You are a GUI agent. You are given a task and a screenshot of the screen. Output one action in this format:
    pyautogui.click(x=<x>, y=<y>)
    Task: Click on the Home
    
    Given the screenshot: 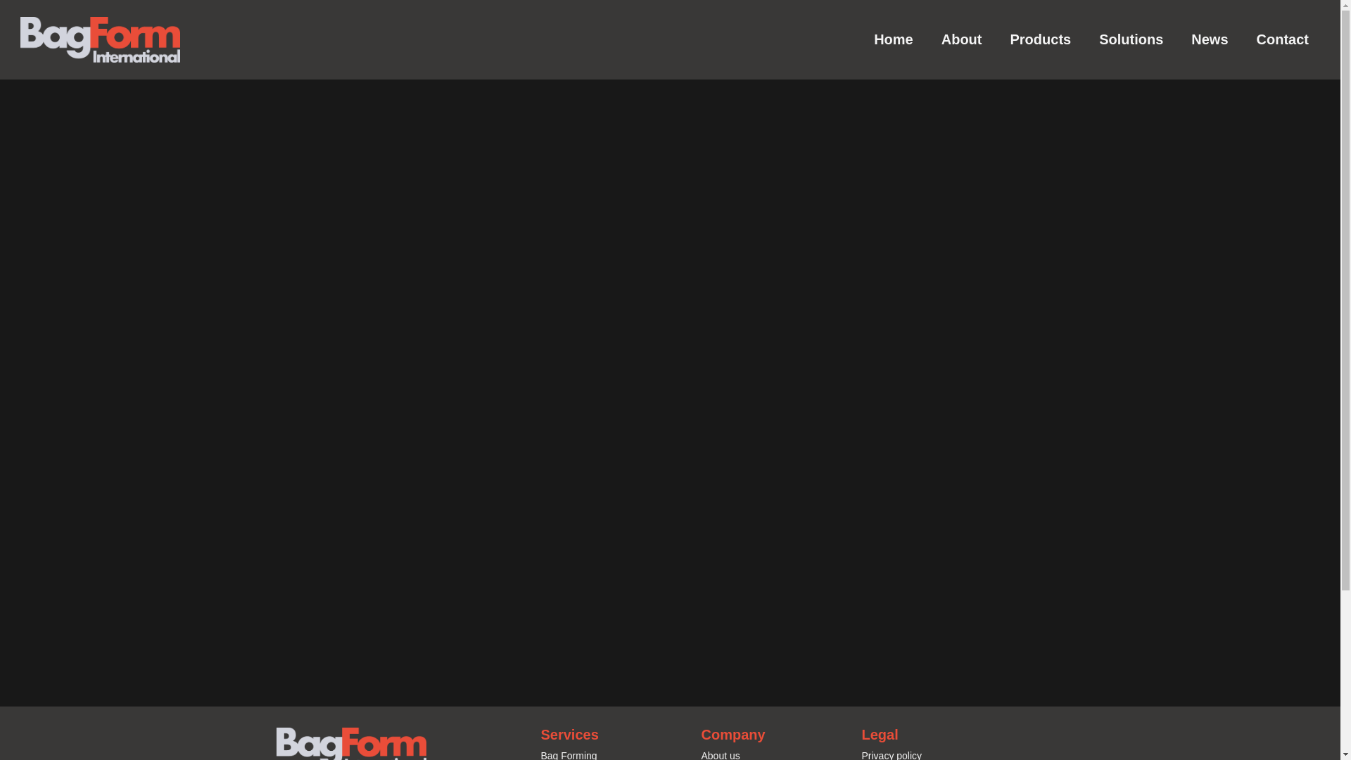 What is the action you would take?
    pyautogui.click(x=893, y=39)
    